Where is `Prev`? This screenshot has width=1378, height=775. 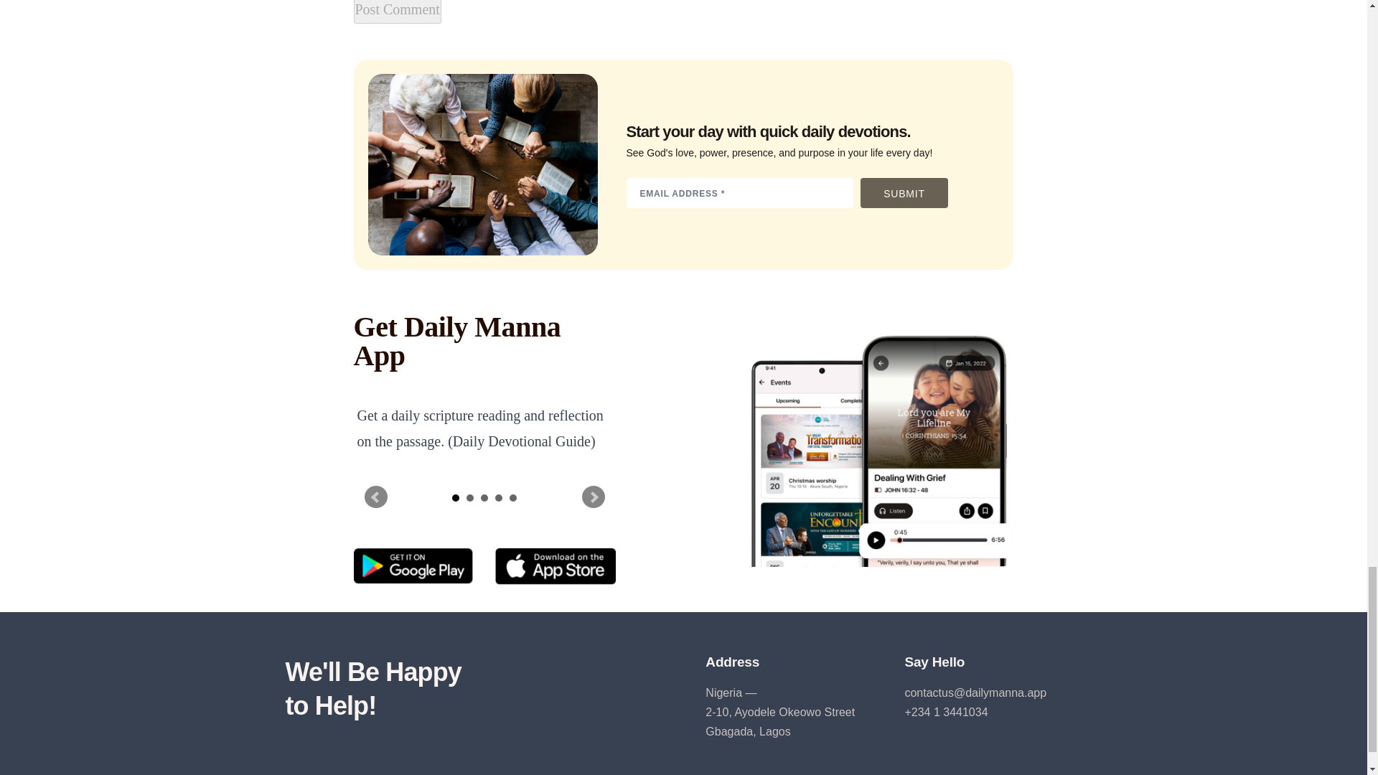 Prev is located at coordinates (376, 497).